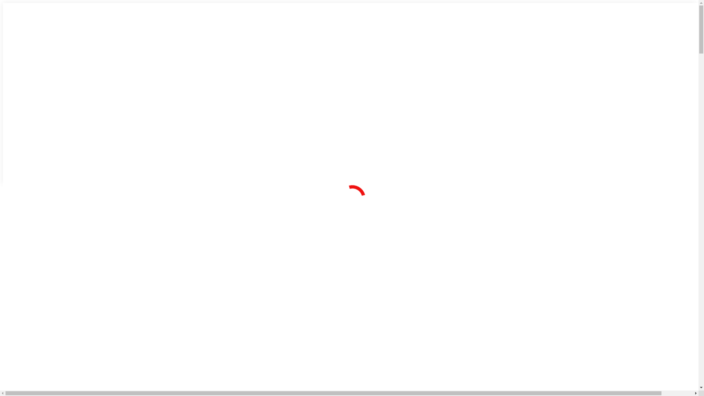 This screenshot has width=704, height=396. What do you see at coordinates (153, 32) in the screenshot?
I see `HOME` at bounding box center [153, 32].